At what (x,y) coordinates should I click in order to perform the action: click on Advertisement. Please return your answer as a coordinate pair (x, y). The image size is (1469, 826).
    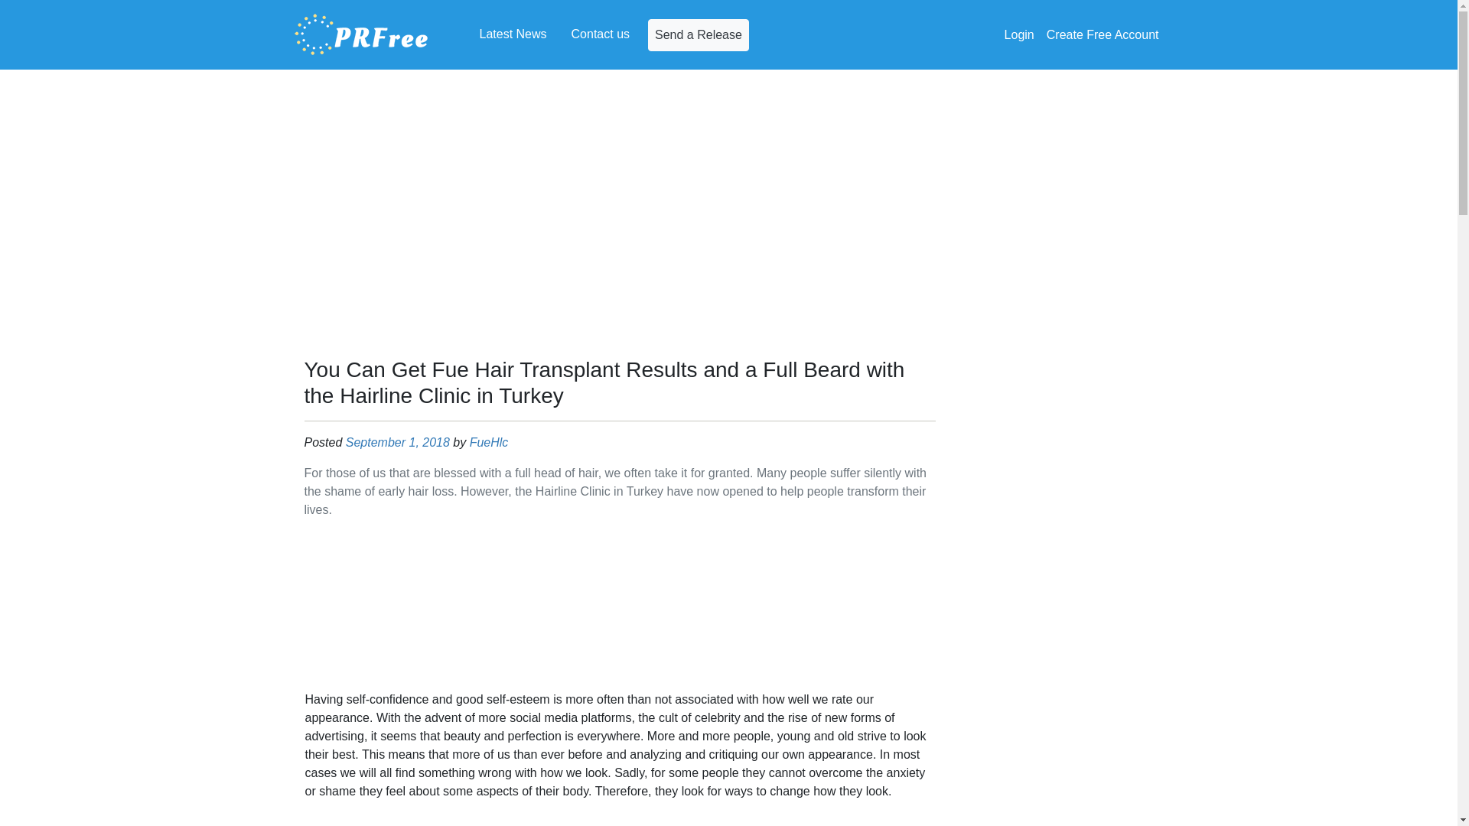
    Looking at the image, I should click on (620, 608).